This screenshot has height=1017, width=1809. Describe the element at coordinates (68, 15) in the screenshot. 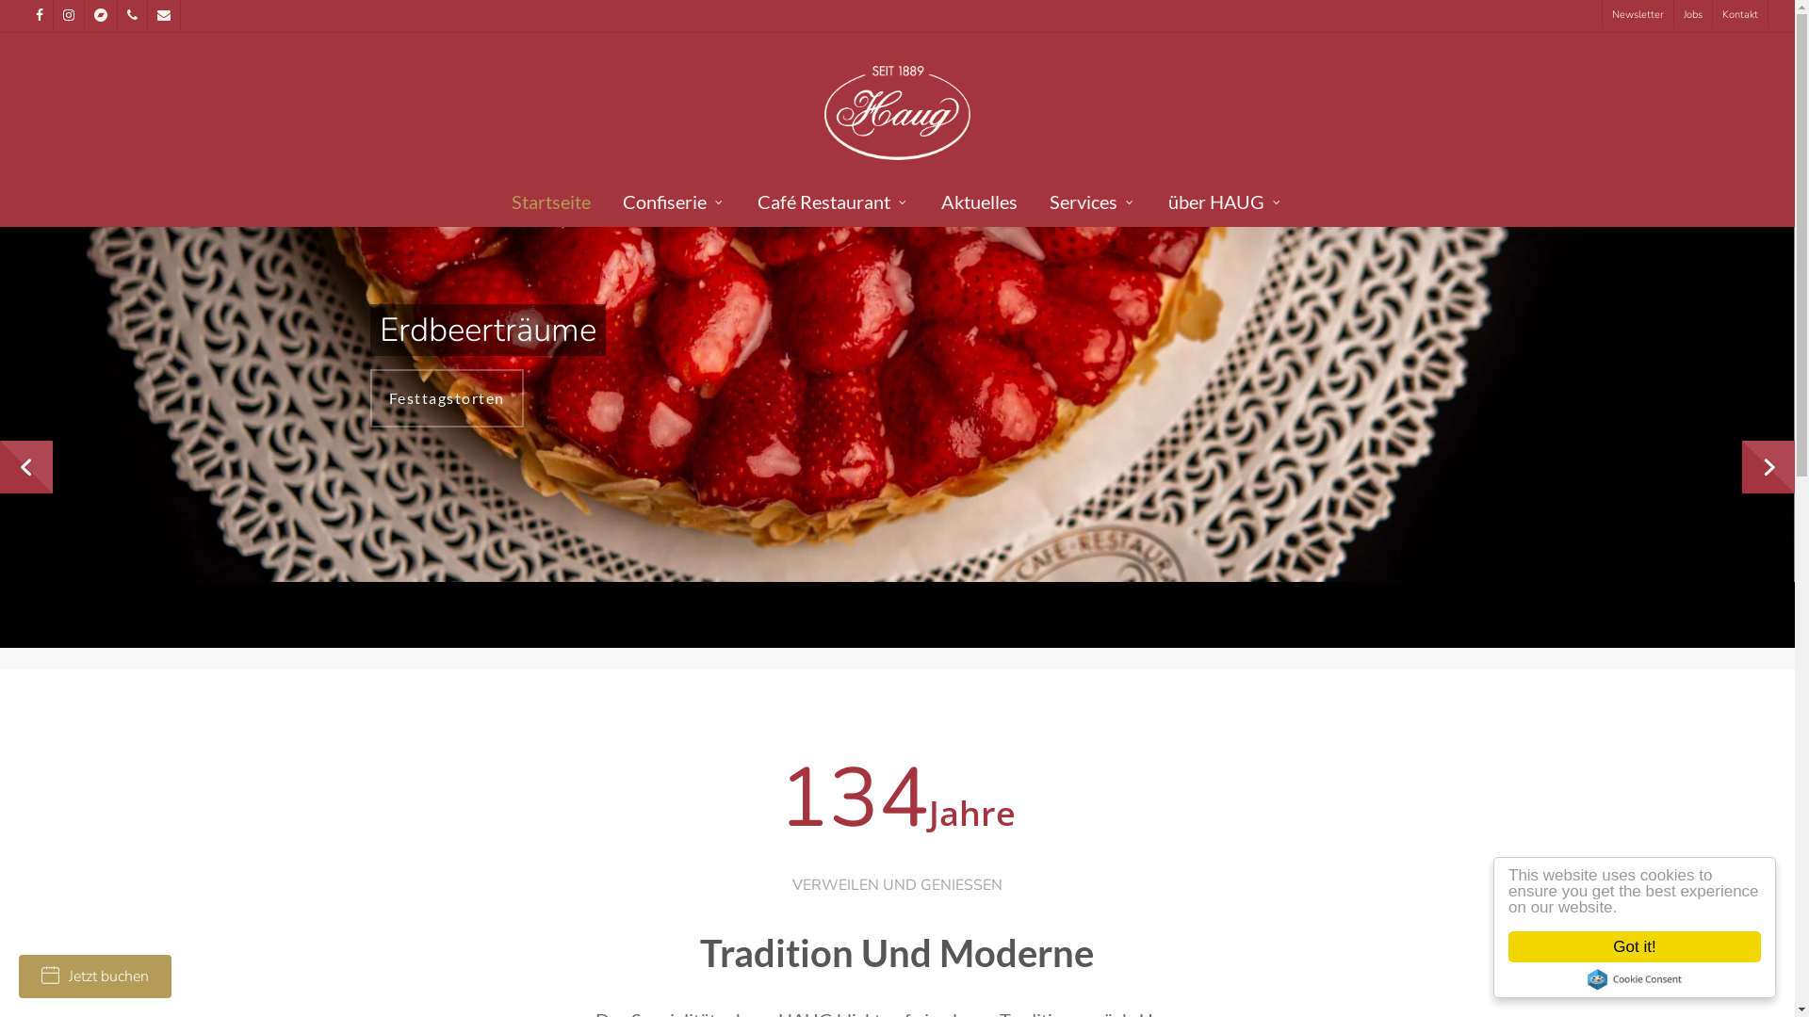

I see `instagram` at that location.